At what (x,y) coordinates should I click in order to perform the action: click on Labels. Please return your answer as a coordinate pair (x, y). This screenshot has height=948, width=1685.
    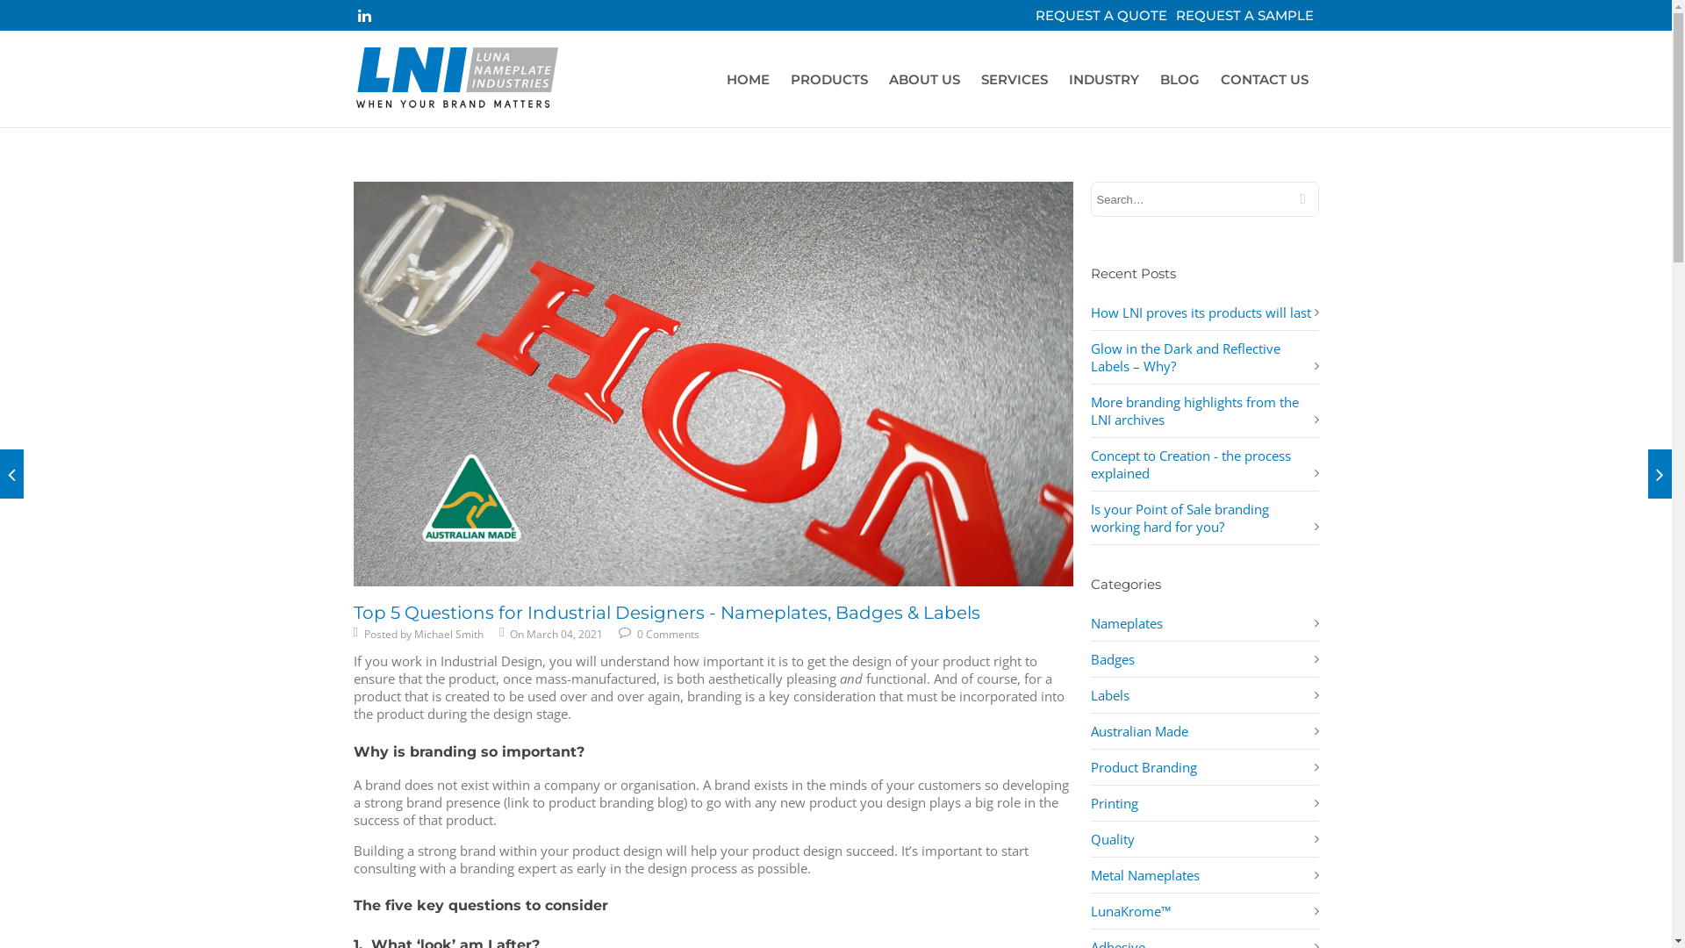
    Looking at the image, I should click on (1109, 695).